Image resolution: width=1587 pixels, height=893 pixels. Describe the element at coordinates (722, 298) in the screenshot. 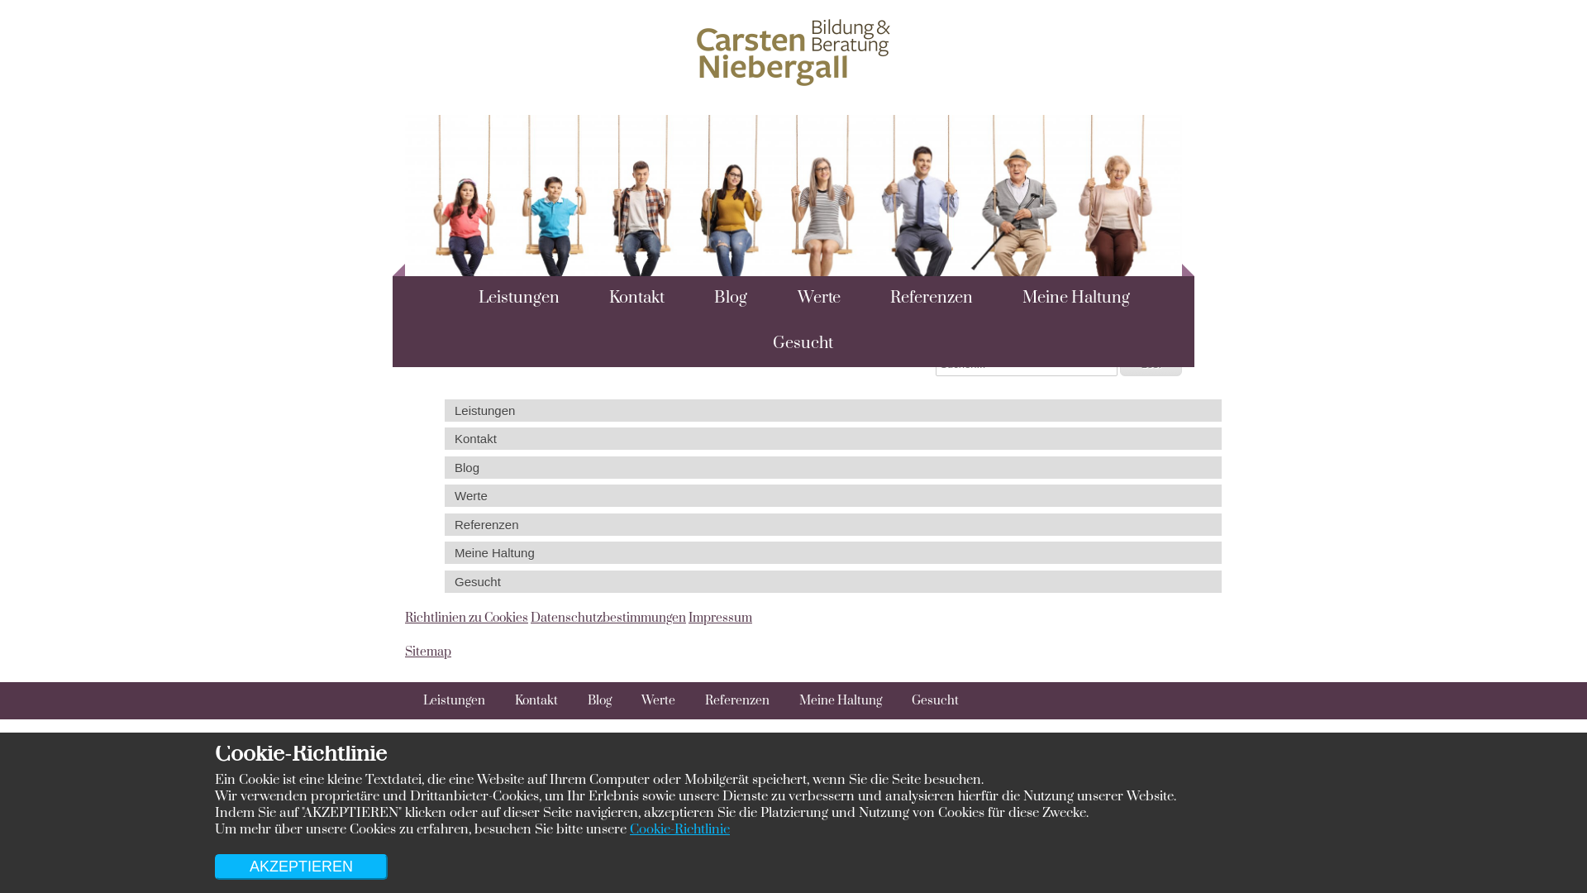

I see `Blog` at that location.